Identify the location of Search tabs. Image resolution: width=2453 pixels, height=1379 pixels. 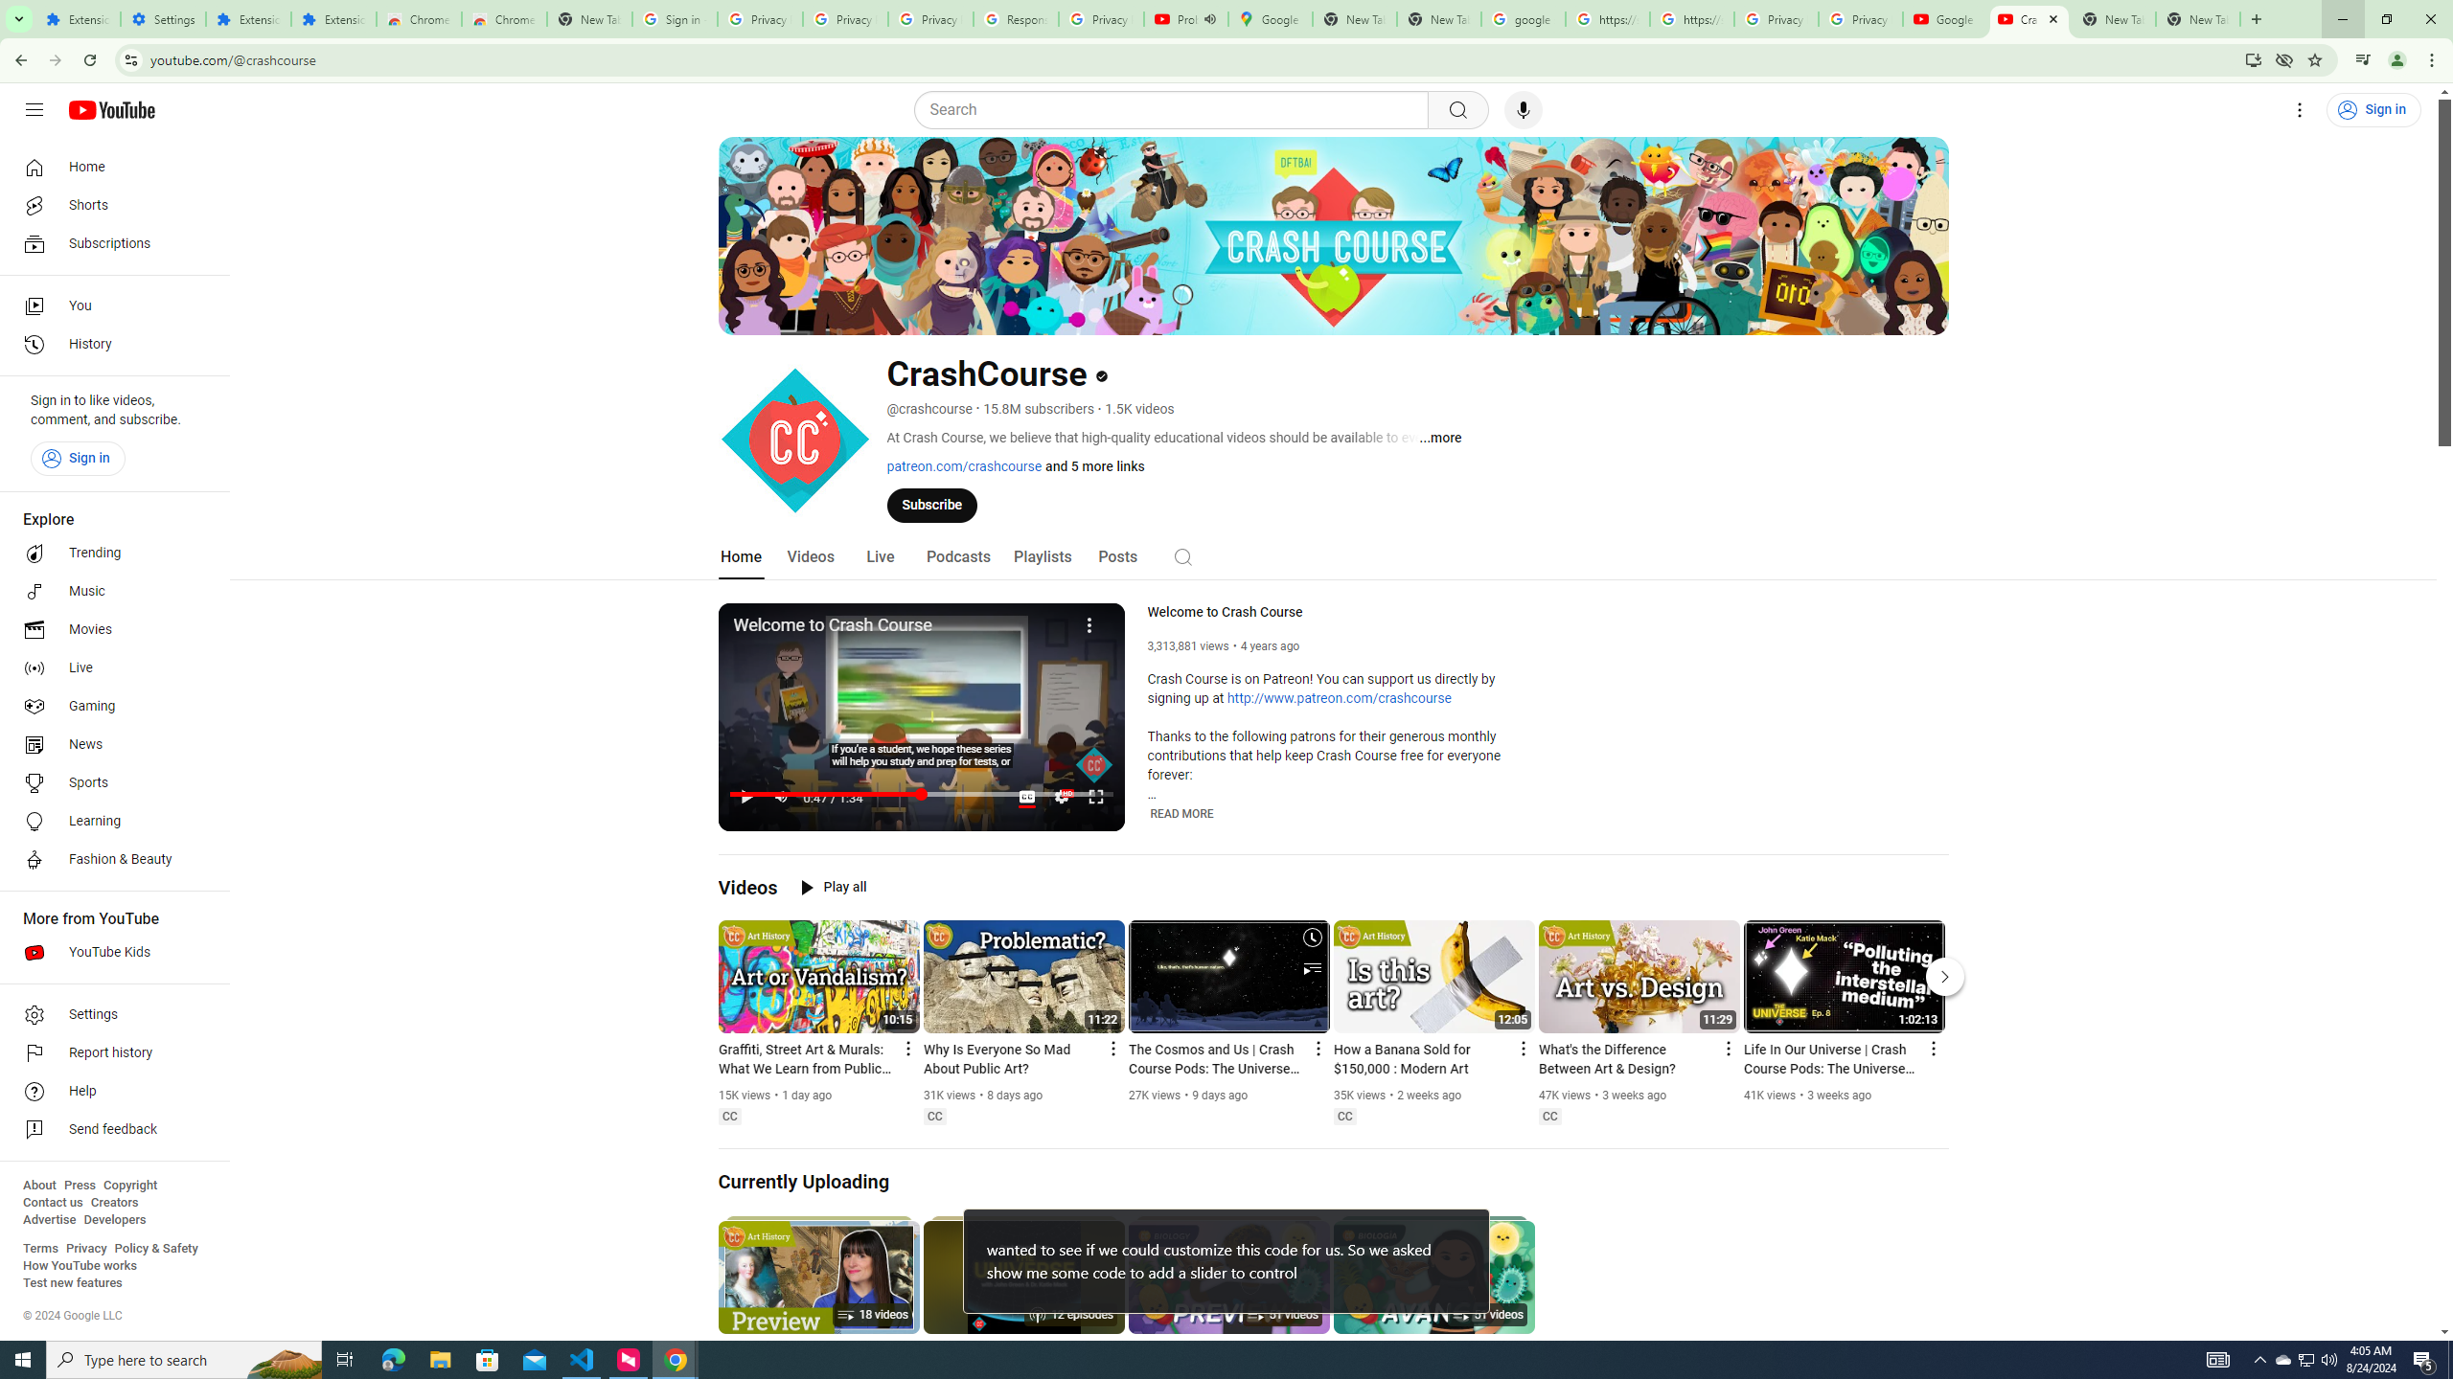
(18, 19).